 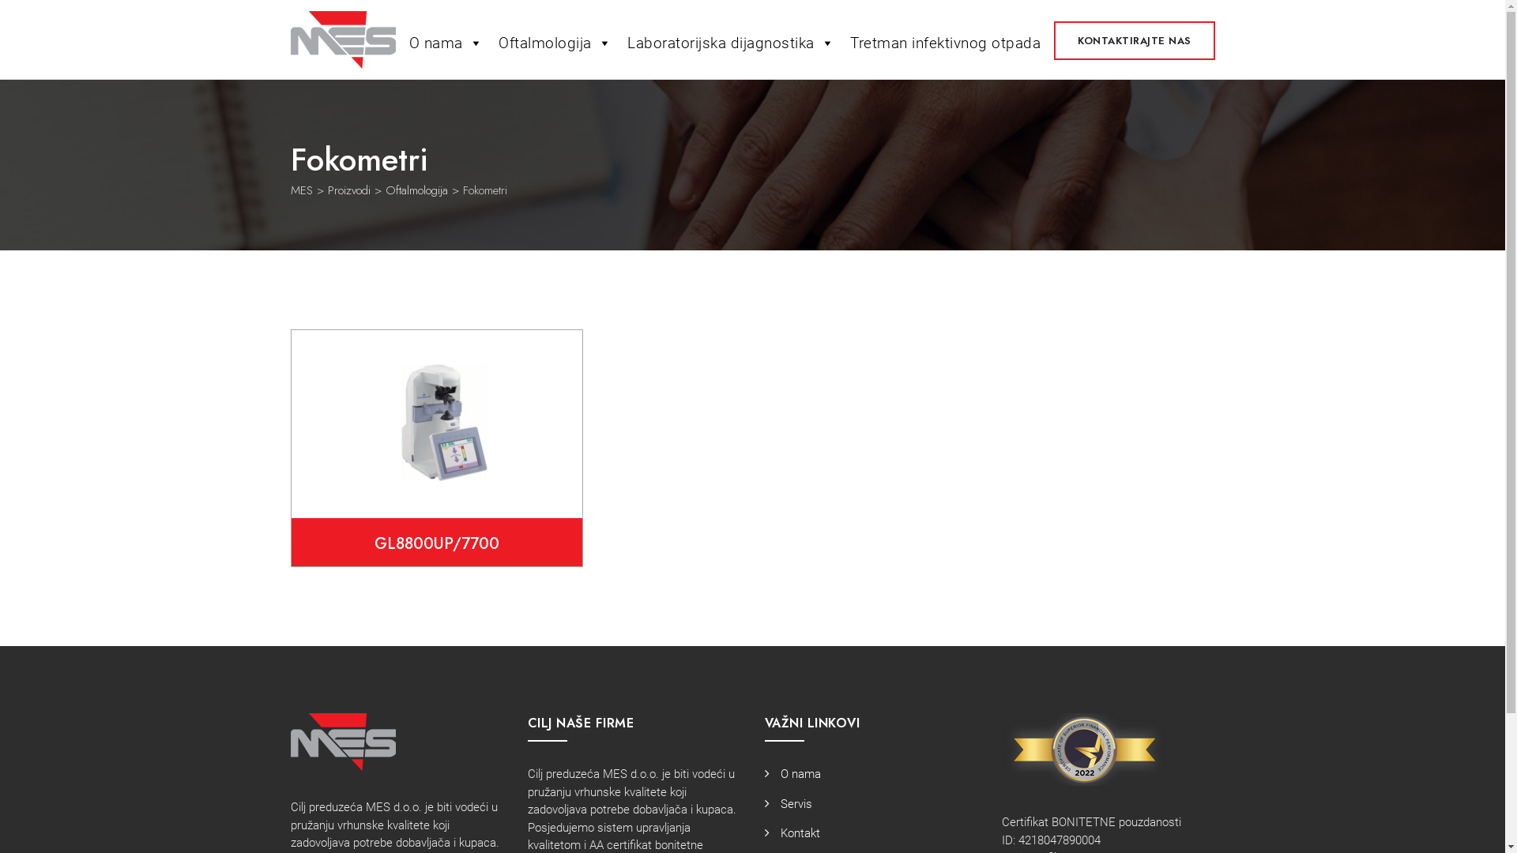 I want to click on GL8800UP/7700, so click(x=437, y=543).